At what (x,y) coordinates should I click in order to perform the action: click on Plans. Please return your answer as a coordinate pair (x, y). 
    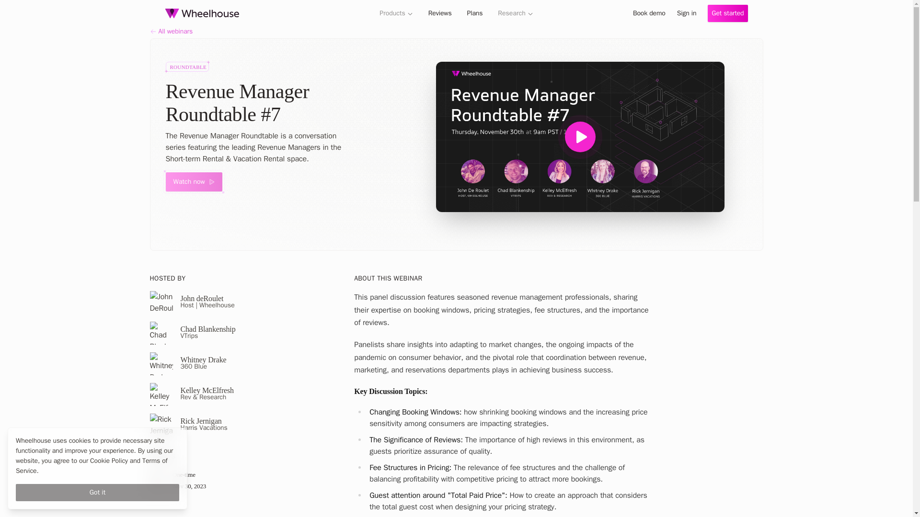
    Looking at the image, I should click on (474, 13).